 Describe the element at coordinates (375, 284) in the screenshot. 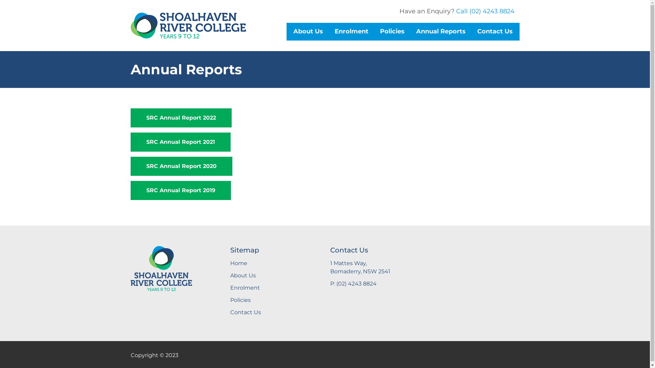

I see `P: (02) 4243 8824` at that location.